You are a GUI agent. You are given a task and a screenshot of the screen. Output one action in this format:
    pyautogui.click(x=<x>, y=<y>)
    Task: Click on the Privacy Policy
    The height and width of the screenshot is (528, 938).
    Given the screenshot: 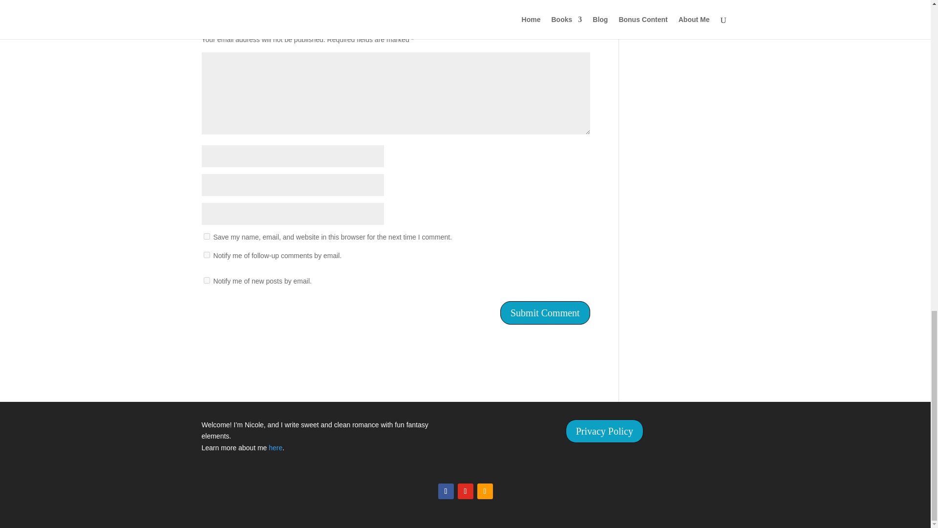 What is the action you would take?
    pyautogui.click(x=604, y=431)
    